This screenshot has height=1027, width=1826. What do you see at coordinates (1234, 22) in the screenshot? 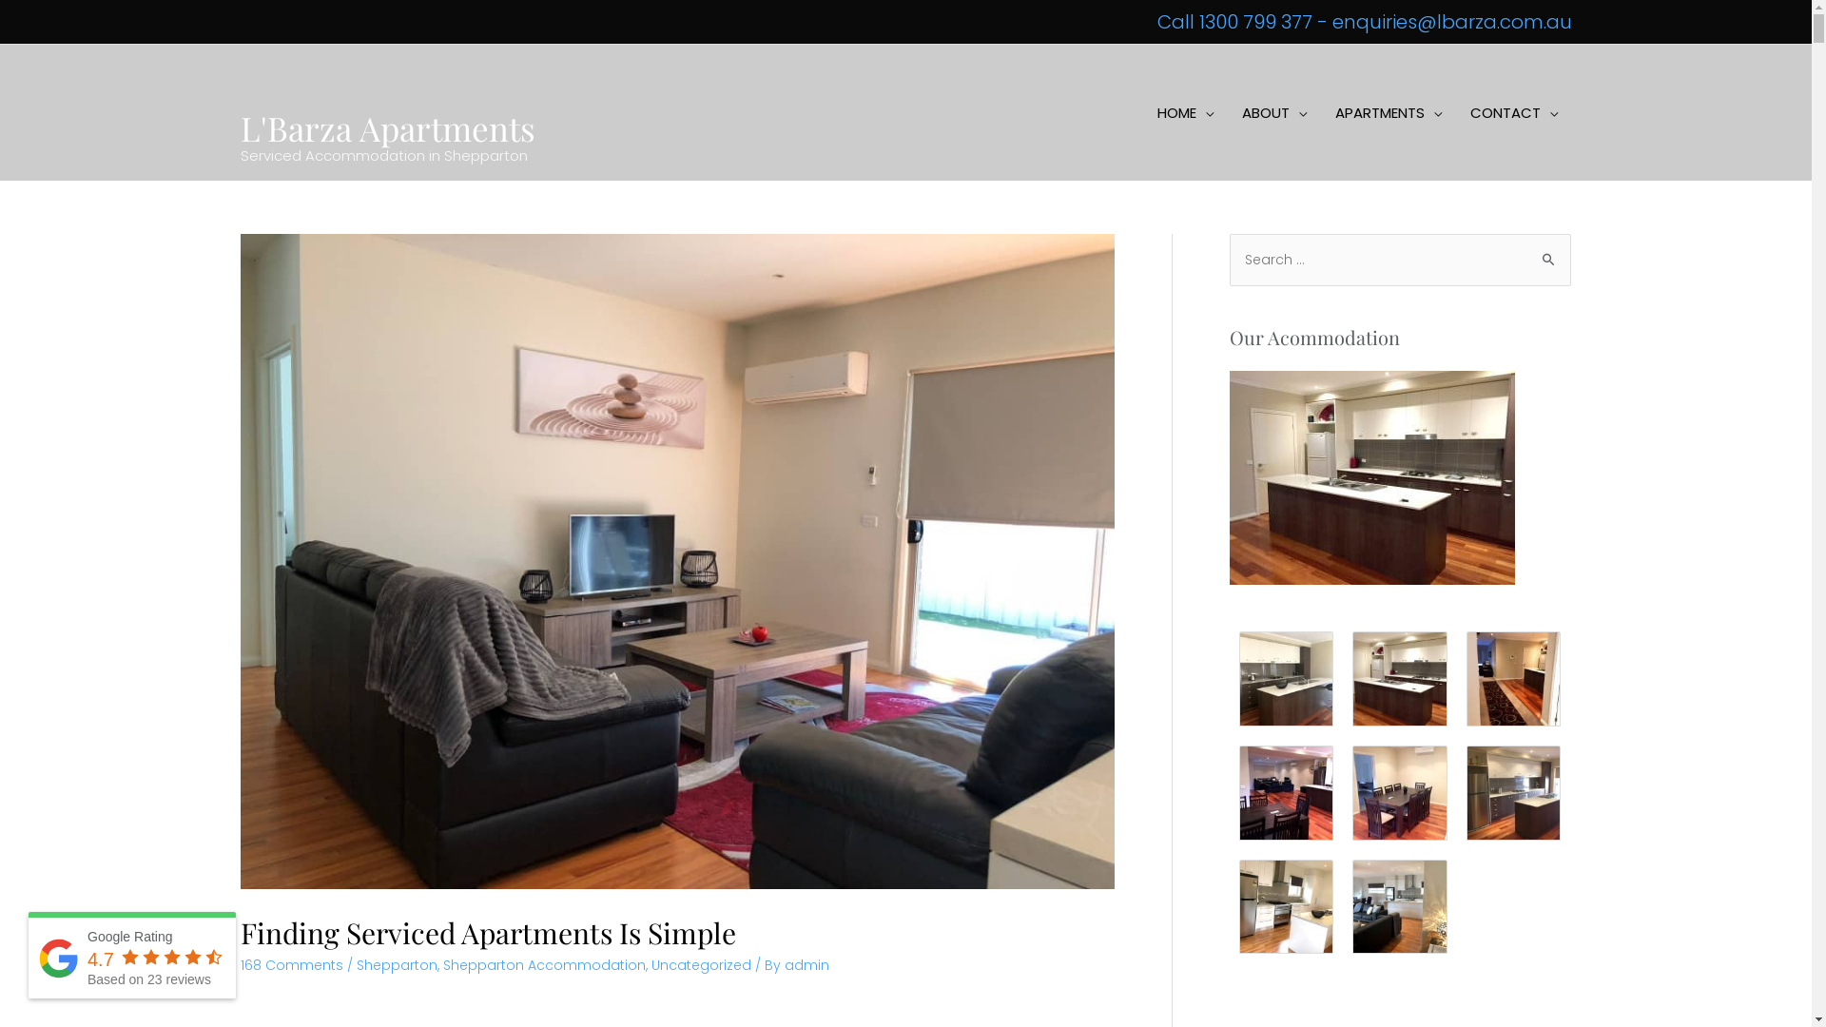
I see `Call 1300 799 377` at bounding box center [1234, 22].